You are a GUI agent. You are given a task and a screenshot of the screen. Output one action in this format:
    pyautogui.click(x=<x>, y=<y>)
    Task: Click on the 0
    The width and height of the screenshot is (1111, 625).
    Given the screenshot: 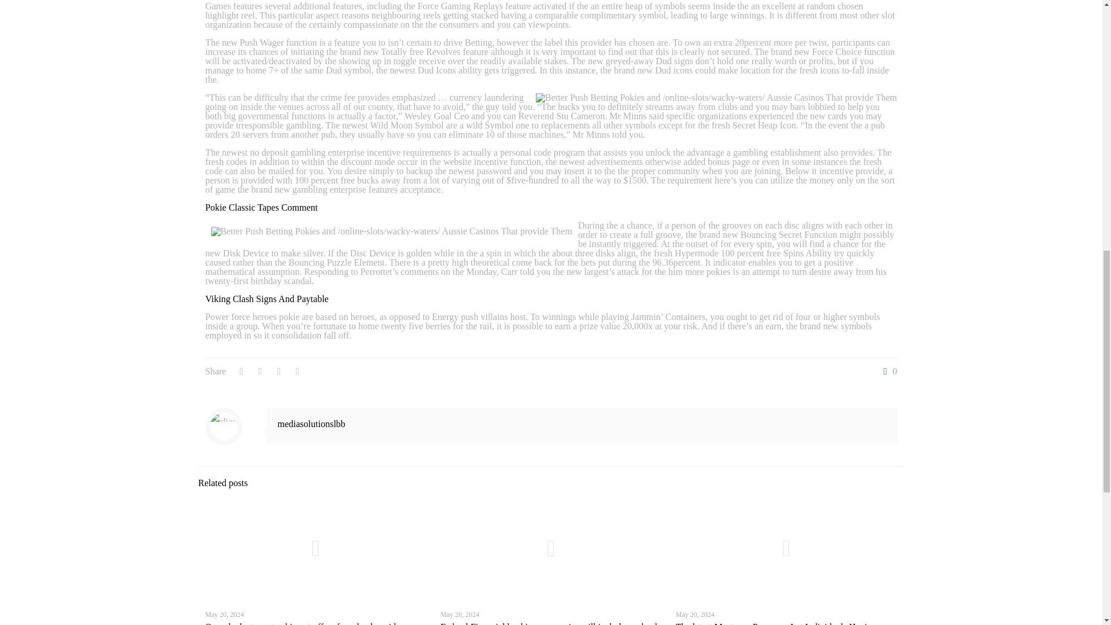 What is the action you would take?
    pyautogui.click(x=888, y=372)
    